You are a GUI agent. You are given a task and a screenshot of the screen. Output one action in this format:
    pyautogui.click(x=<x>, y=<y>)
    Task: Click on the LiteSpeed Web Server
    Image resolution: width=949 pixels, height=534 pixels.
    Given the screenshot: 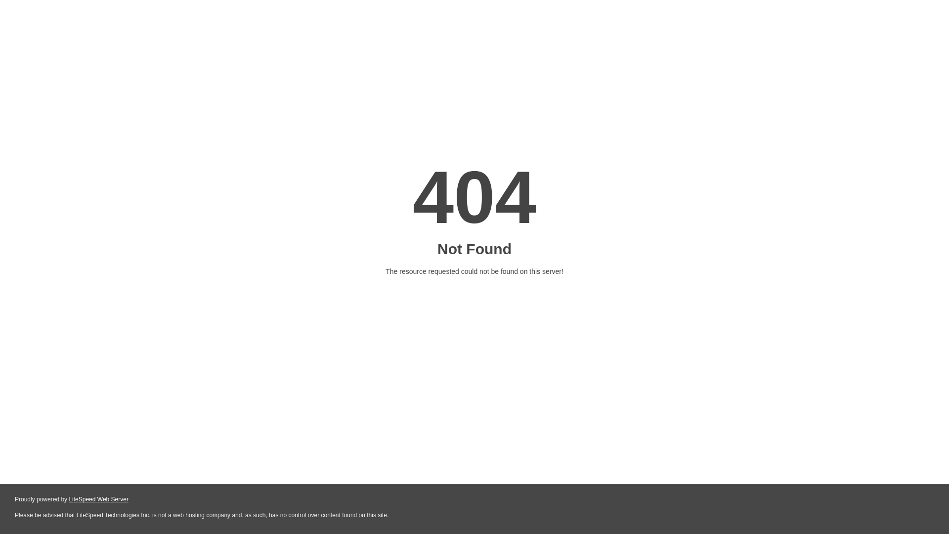 What is the action you would take?
    pyautogui.click(x=99, y=499)
    